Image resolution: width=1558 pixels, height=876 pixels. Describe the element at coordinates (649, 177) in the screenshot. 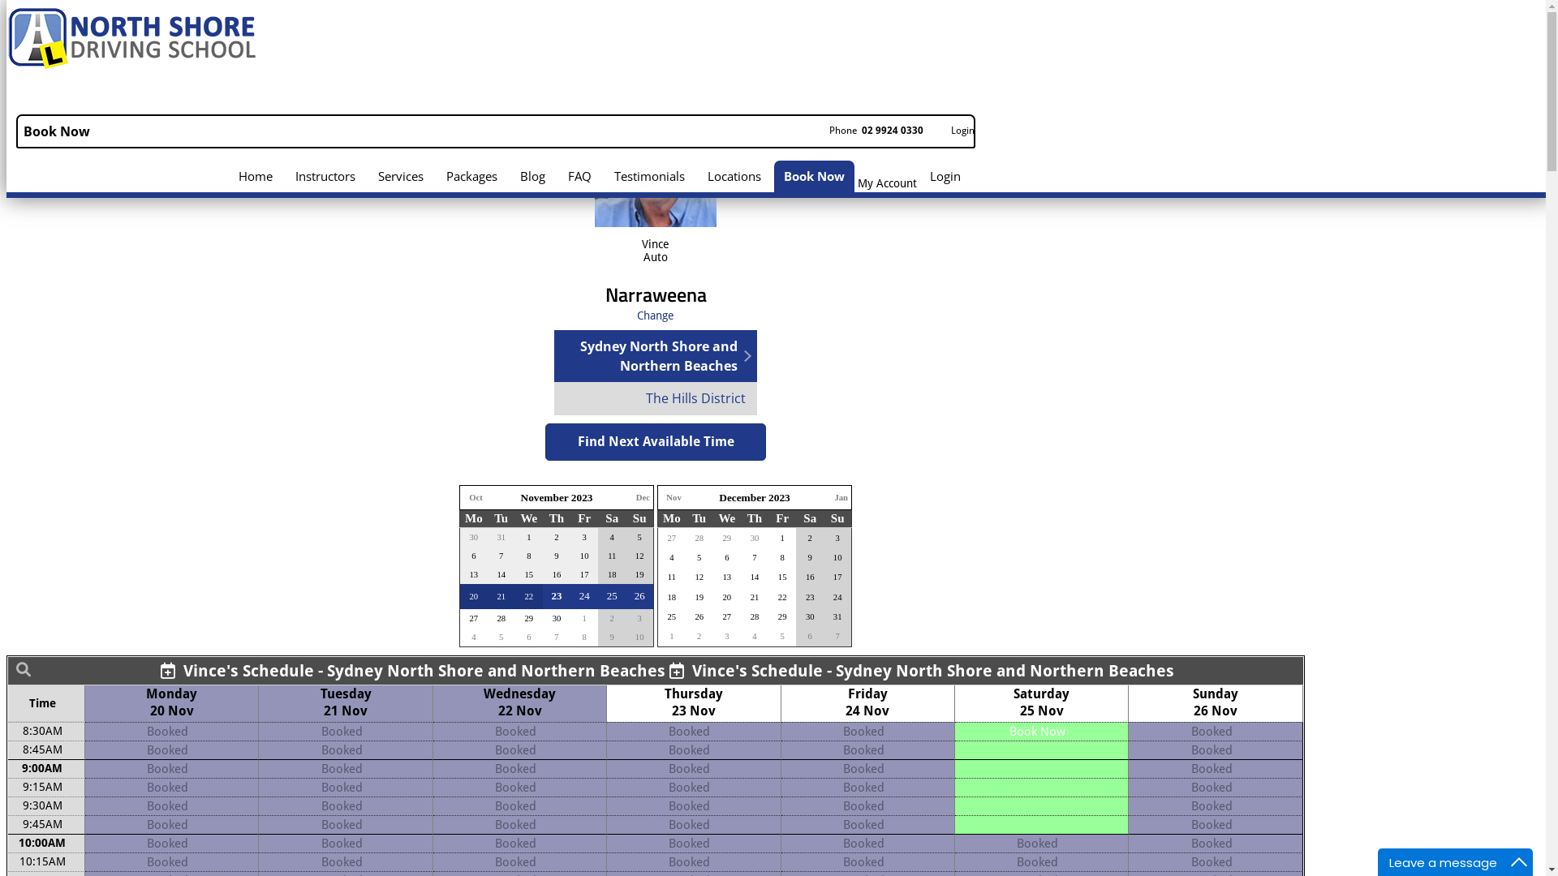

I see `Testimonials` at that location.